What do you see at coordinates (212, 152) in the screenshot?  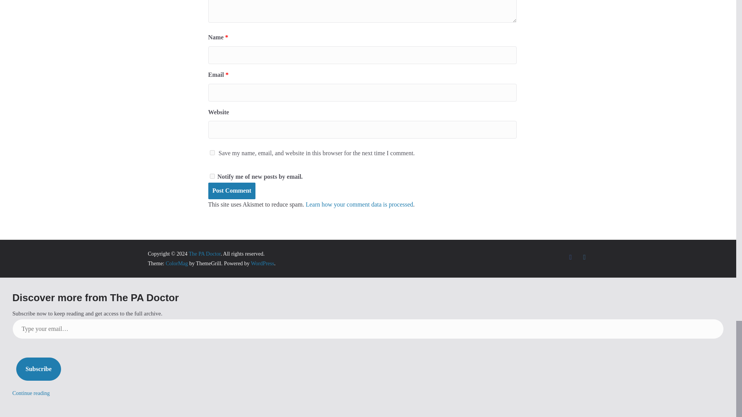 I see `yes` at bounding box center [212, 152].